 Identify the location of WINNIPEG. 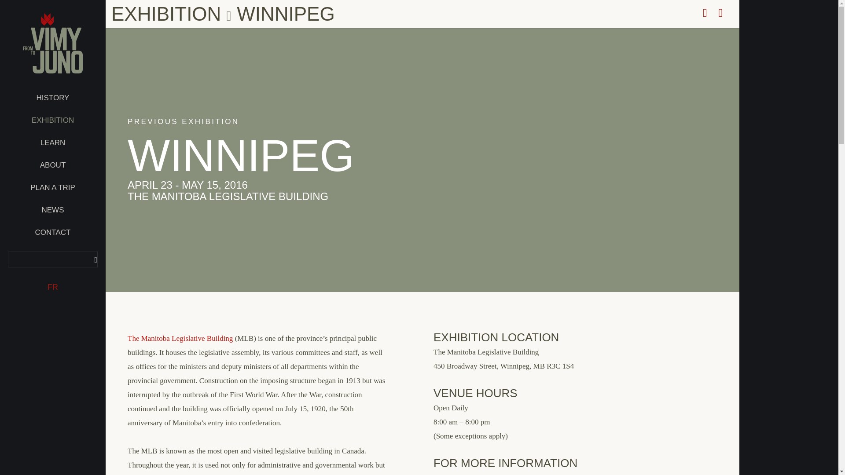
(241, 156).